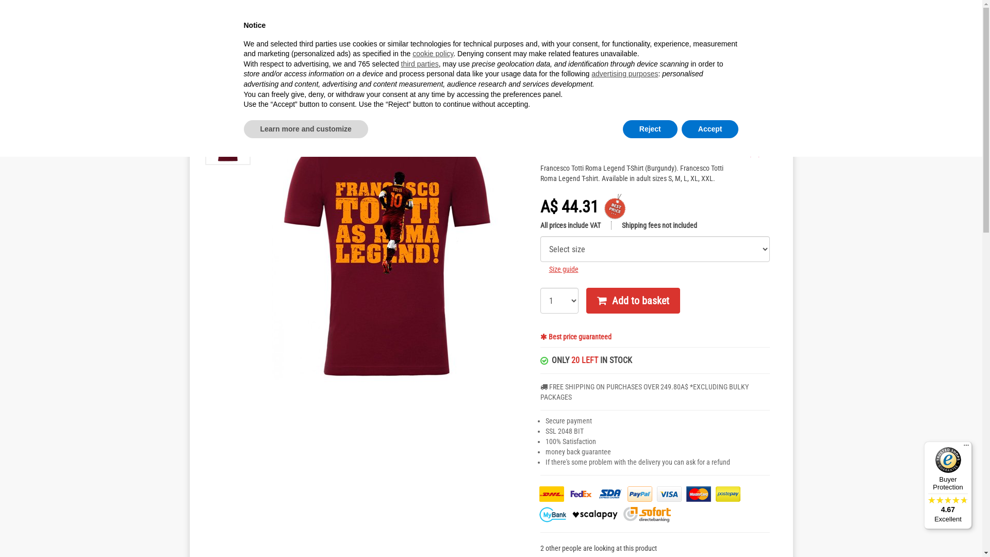 This screenshot has width=990, height=557. Describe the element at coordinates (754, 43) in the screenshot. I see `BASKET` at that location.